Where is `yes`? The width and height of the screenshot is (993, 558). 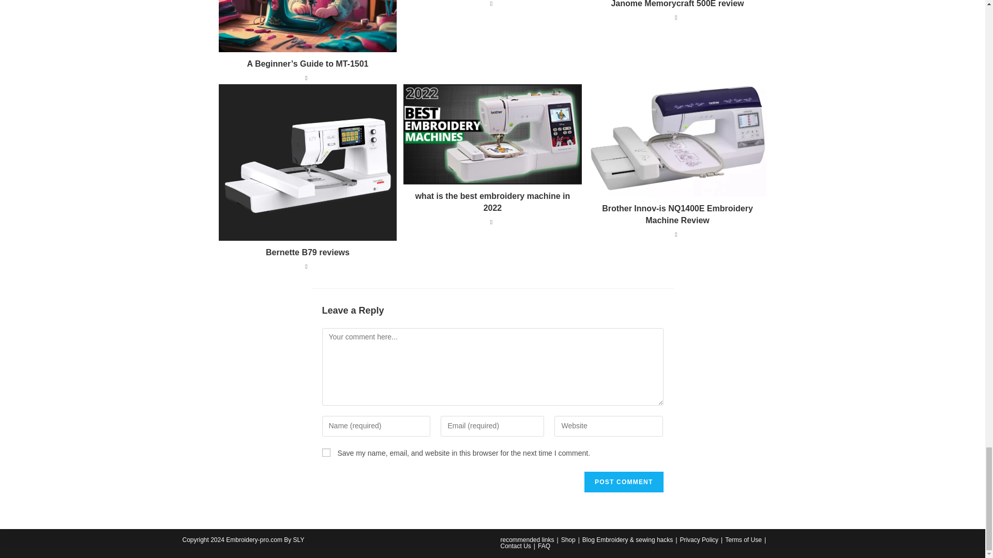
yes is located at coordinates (326, 453).